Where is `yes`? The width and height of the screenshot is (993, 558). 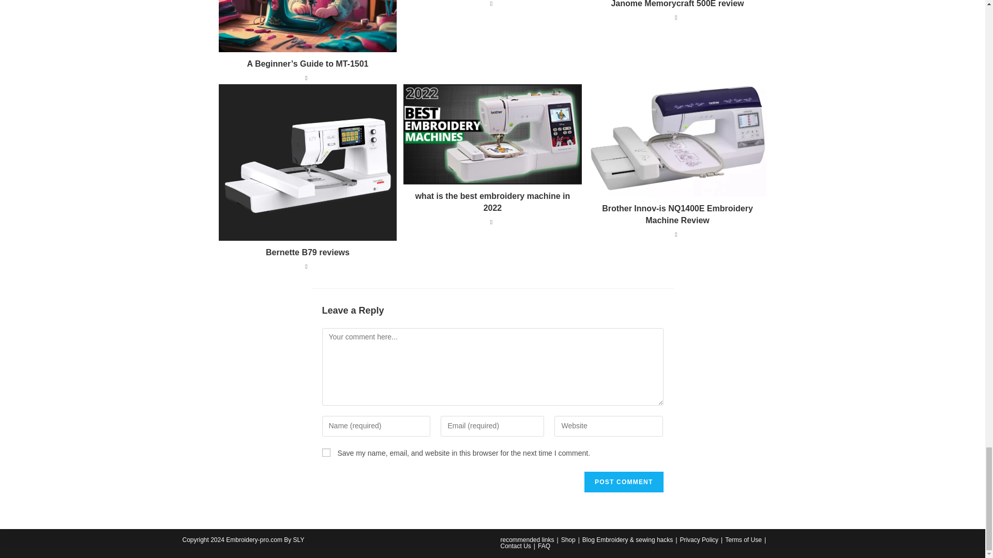
yes is located at coordinates (326, 453).